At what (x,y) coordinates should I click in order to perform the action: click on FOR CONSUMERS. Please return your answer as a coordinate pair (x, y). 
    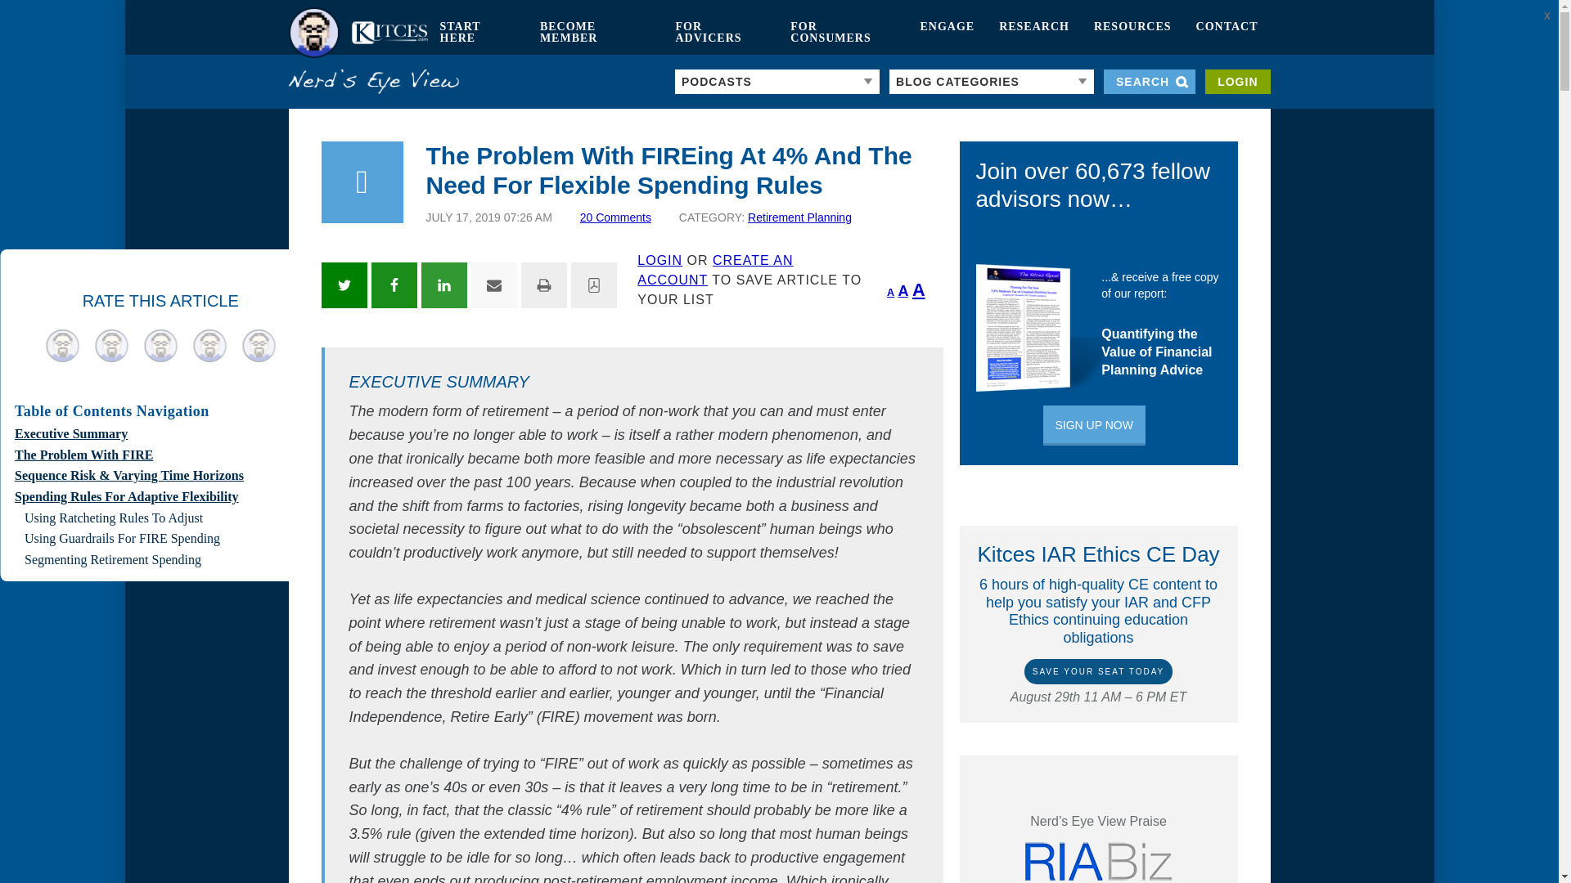
    Looking at the image, I should click on (843, 33).